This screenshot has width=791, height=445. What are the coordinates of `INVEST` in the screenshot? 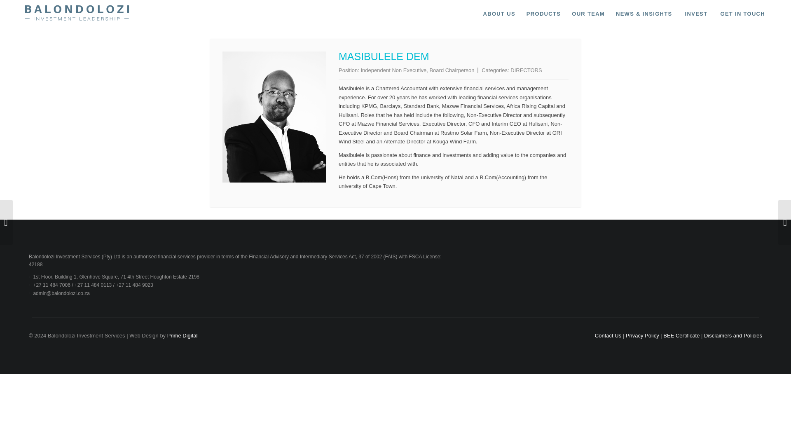 It's located at (695, 14).